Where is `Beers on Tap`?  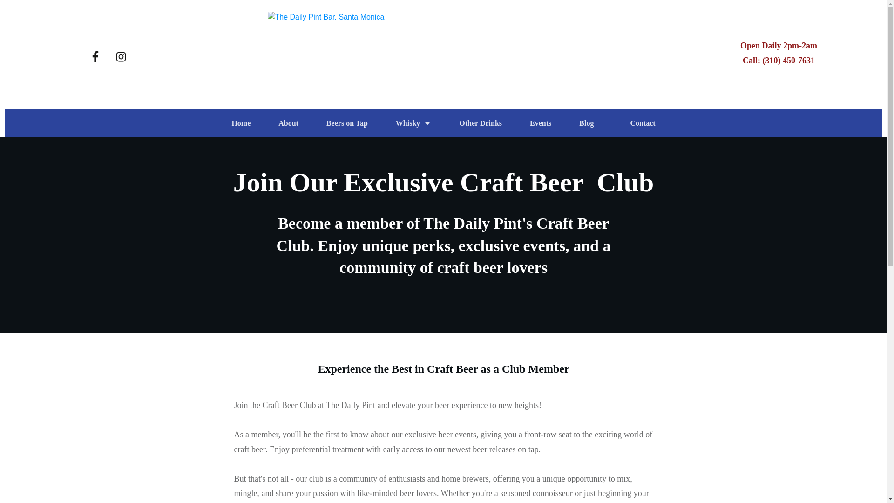
Beers on Tap is located at coordinates (346, 123).